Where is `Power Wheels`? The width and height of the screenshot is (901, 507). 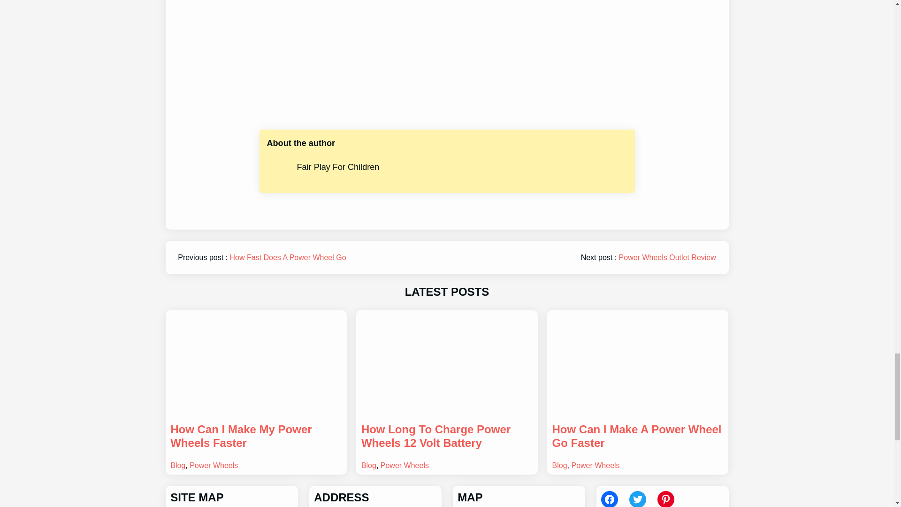
Power Wheels is located at coordinates (595, 465).